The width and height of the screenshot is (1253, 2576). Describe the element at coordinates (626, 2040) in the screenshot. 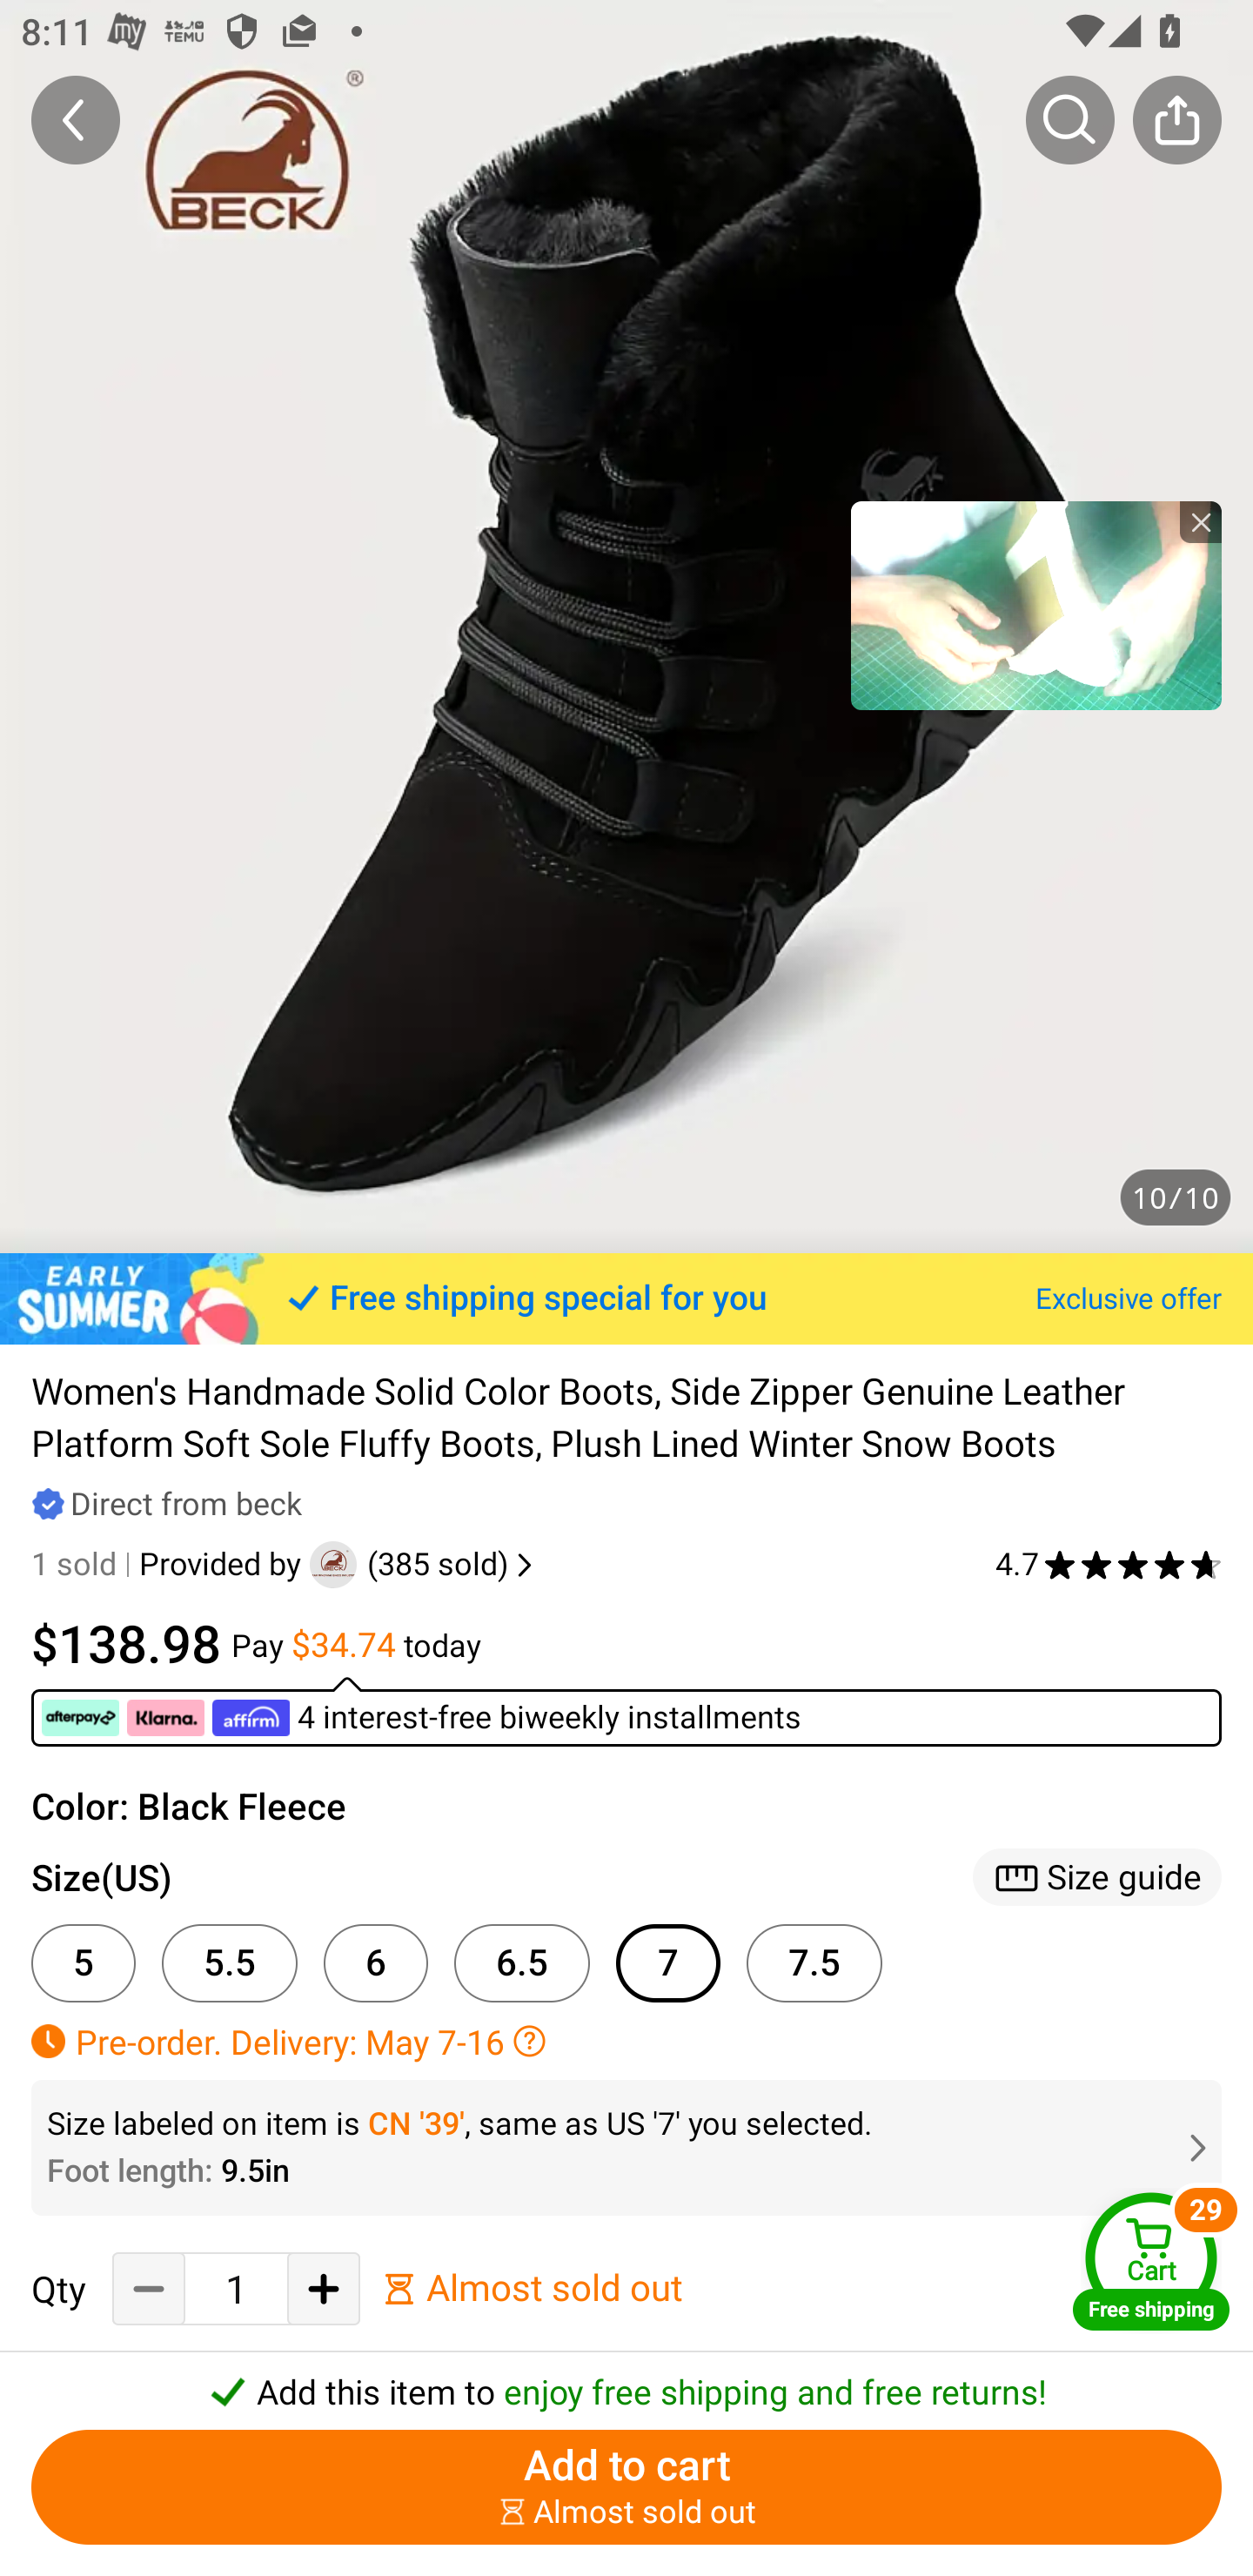

I see `Pre-order. Delivery: May 7-16` at that location.